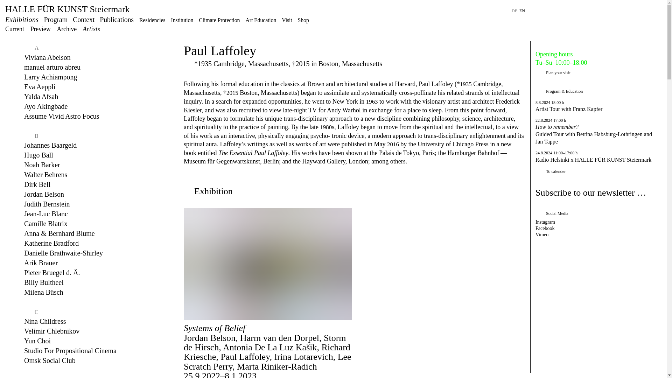 The width and height of the screenshot is (672, 378). I want to click on Home, so click(67, 9).